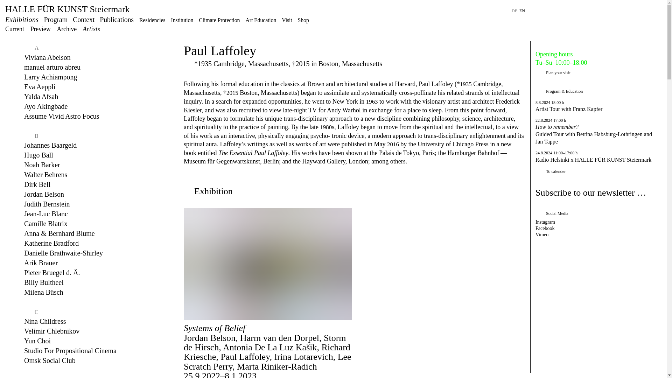 The width and height of the screenshot is (672, 378). I want to click on Home, so click(67, 9).